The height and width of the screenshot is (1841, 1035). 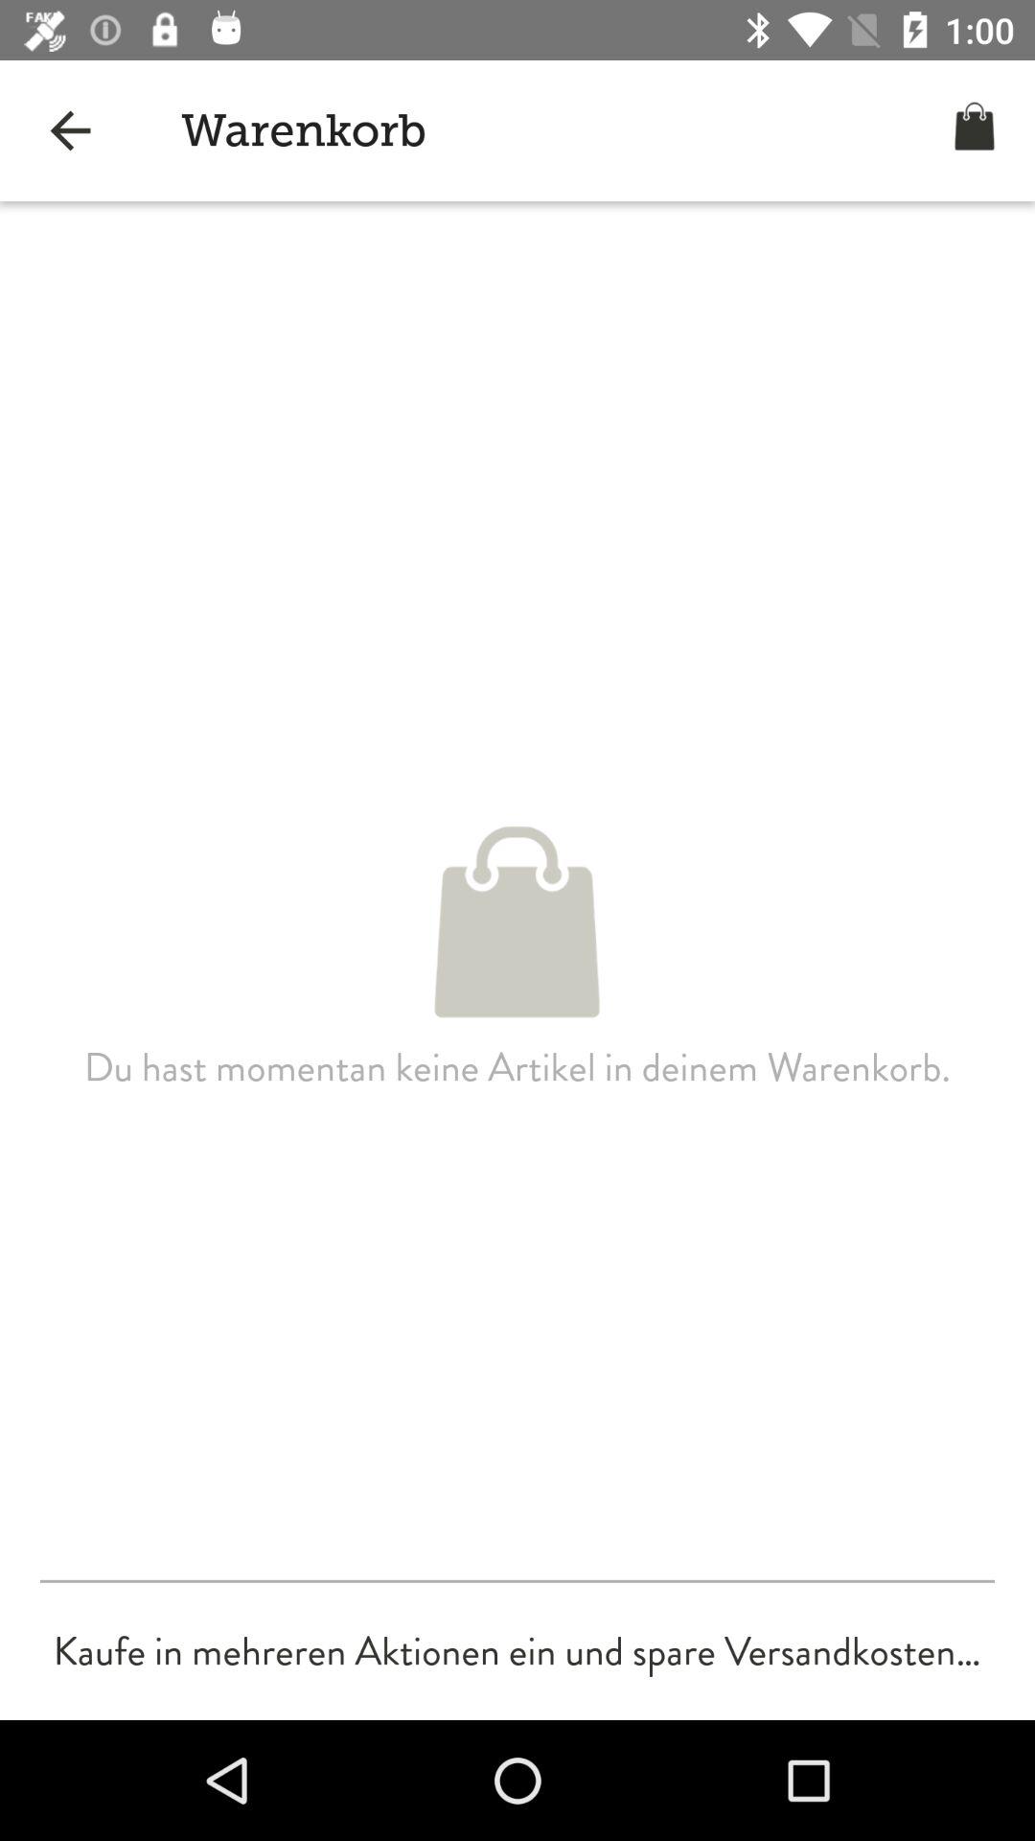 What do you see at coordinates (517, 1651) in the screenshot?
I see `jump to the kaufe in mehreren` at bounding box center [517, 1651].